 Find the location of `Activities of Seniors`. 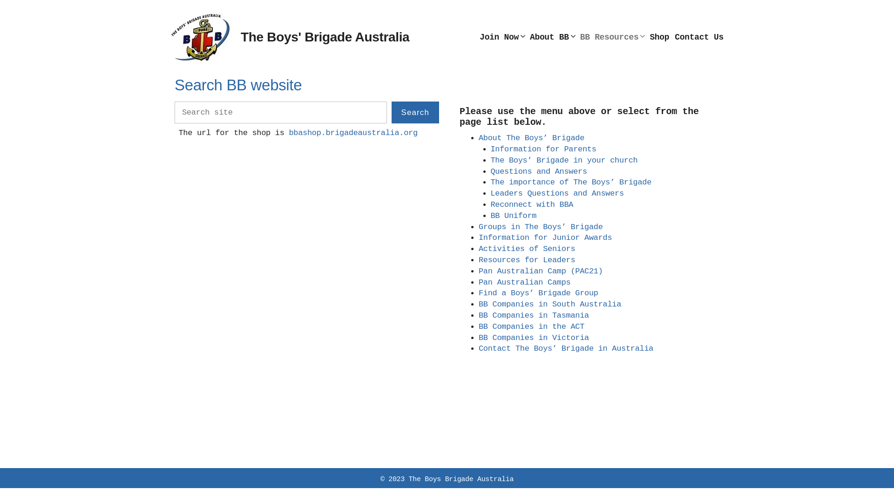

Activities of Seniors is located at coordinates (527, 249).